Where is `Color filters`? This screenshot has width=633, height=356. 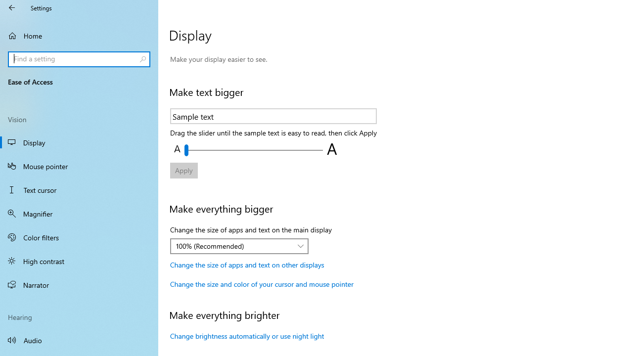
Color filters is located at coordinates (79, 237).